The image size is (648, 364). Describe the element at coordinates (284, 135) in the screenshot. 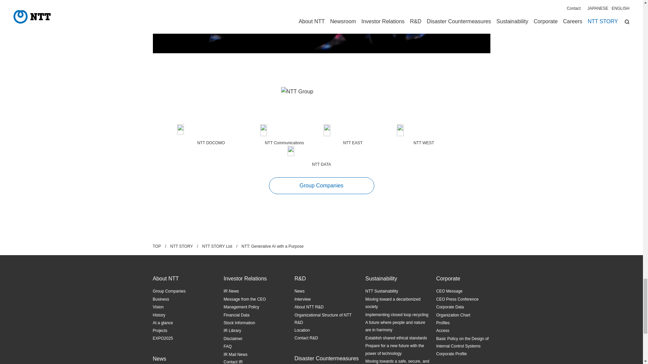

I see `NTT Communications` at that location.